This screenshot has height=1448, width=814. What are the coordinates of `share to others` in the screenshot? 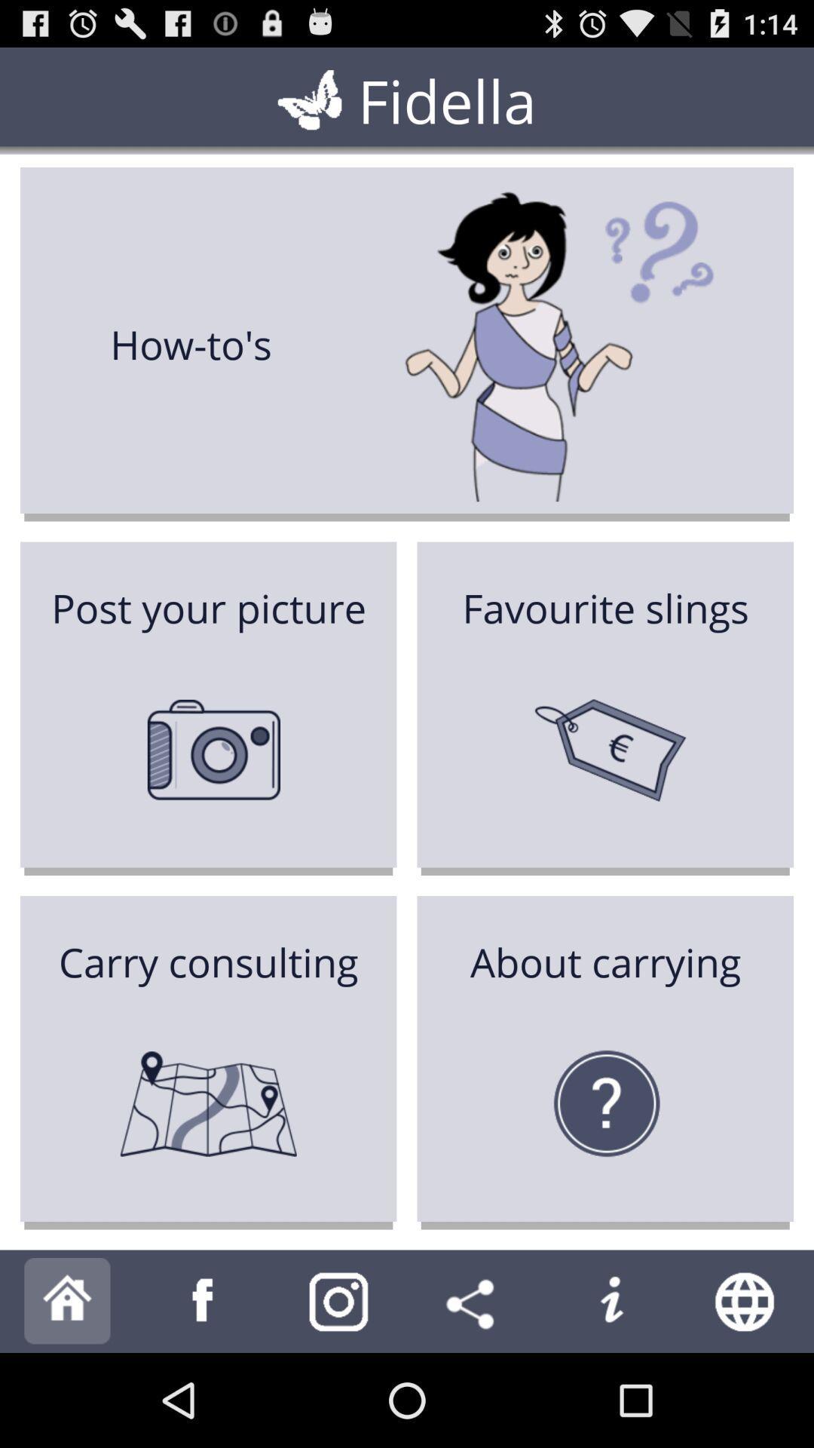 It's located at (475, 1302).